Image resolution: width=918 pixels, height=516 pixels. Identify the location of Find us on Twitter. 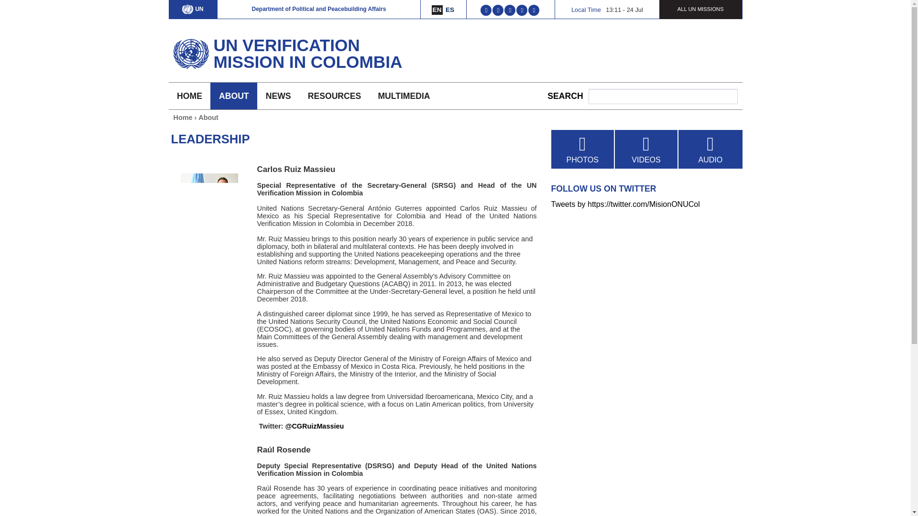
(486, 11).